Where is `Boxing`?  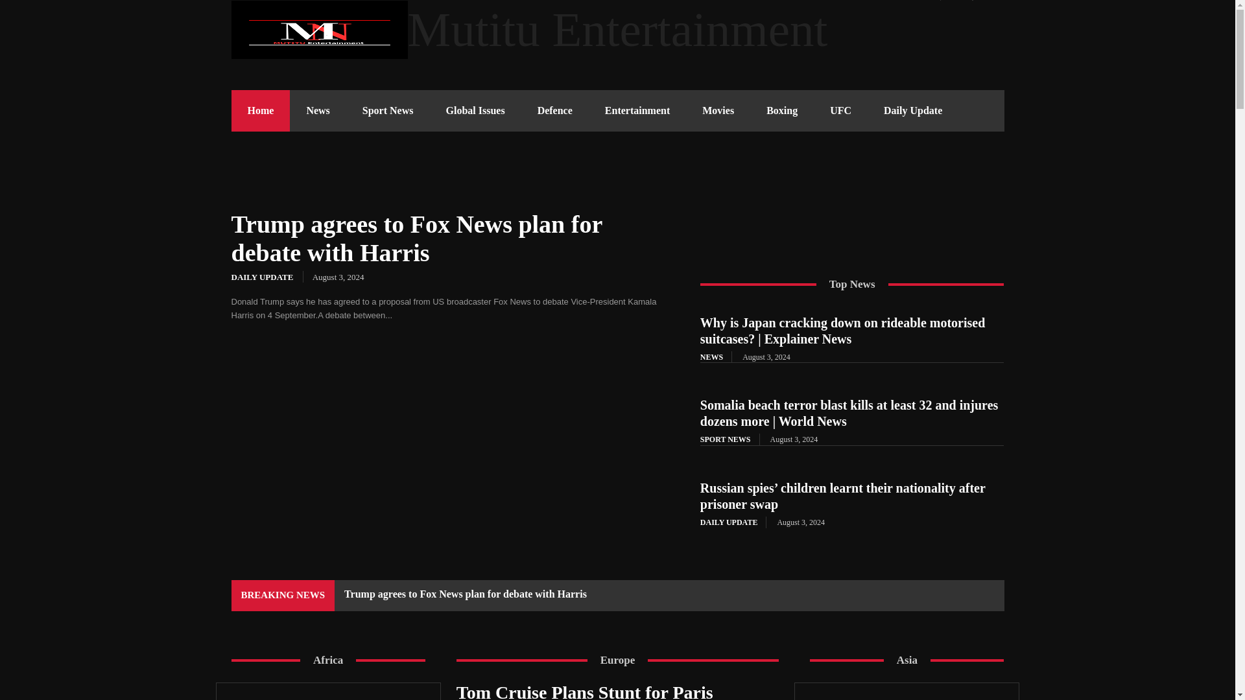
Boxing is located at coordinates (782, 111).